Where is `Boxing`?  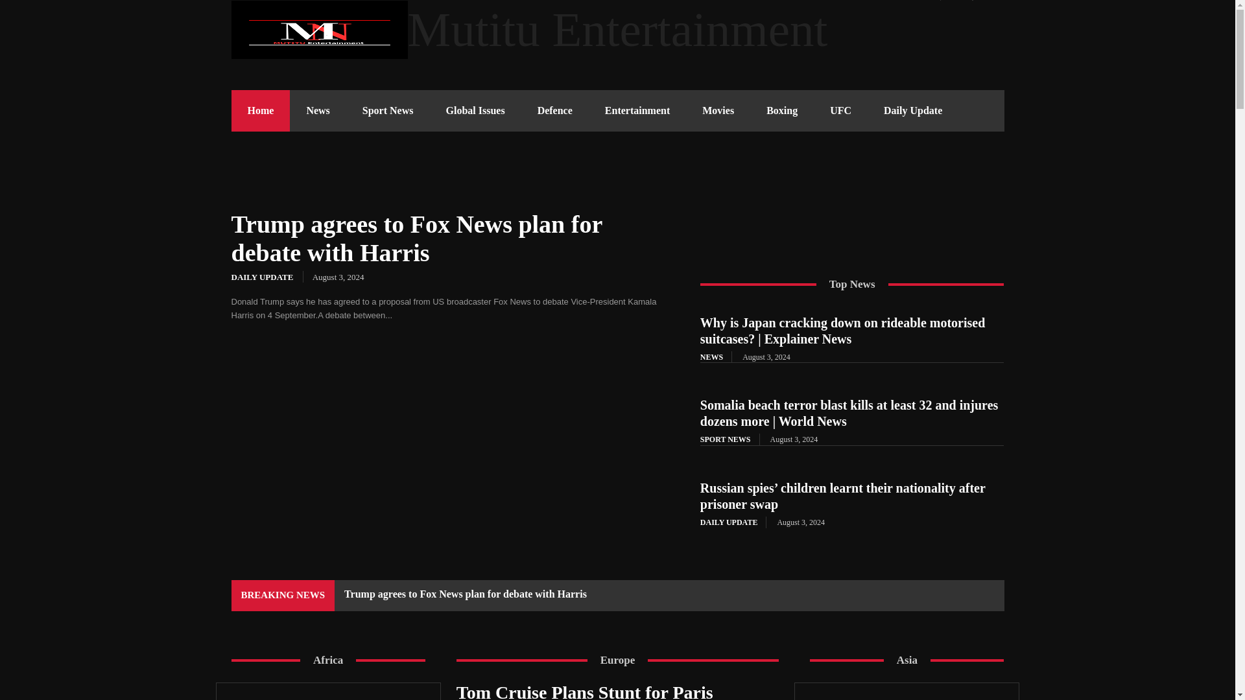
Boxing is located at coordinates (782, 111).